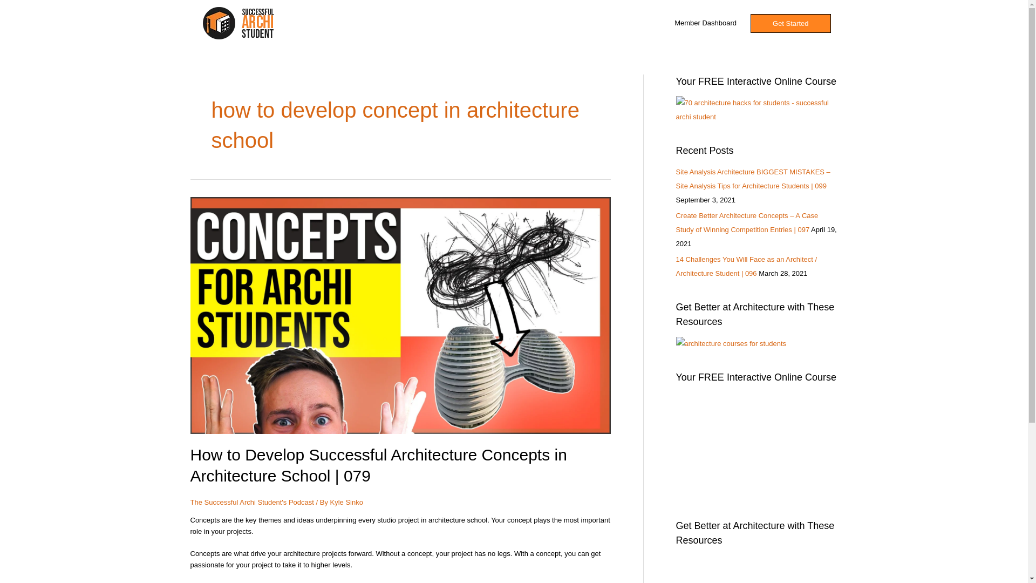  Describe the element at coordinates (790, 23) in the screenshot. I see `Get Started` at that location.